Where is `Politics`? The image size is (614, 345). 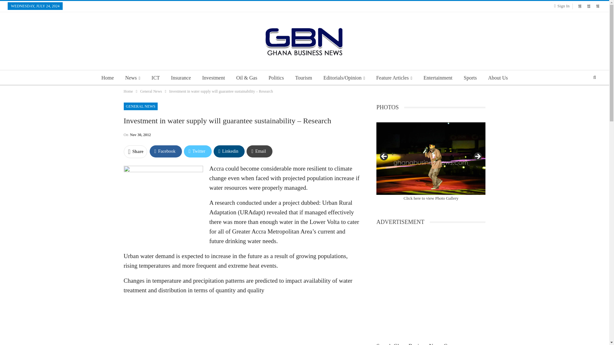
Politics is located at coordinates (276, 78).